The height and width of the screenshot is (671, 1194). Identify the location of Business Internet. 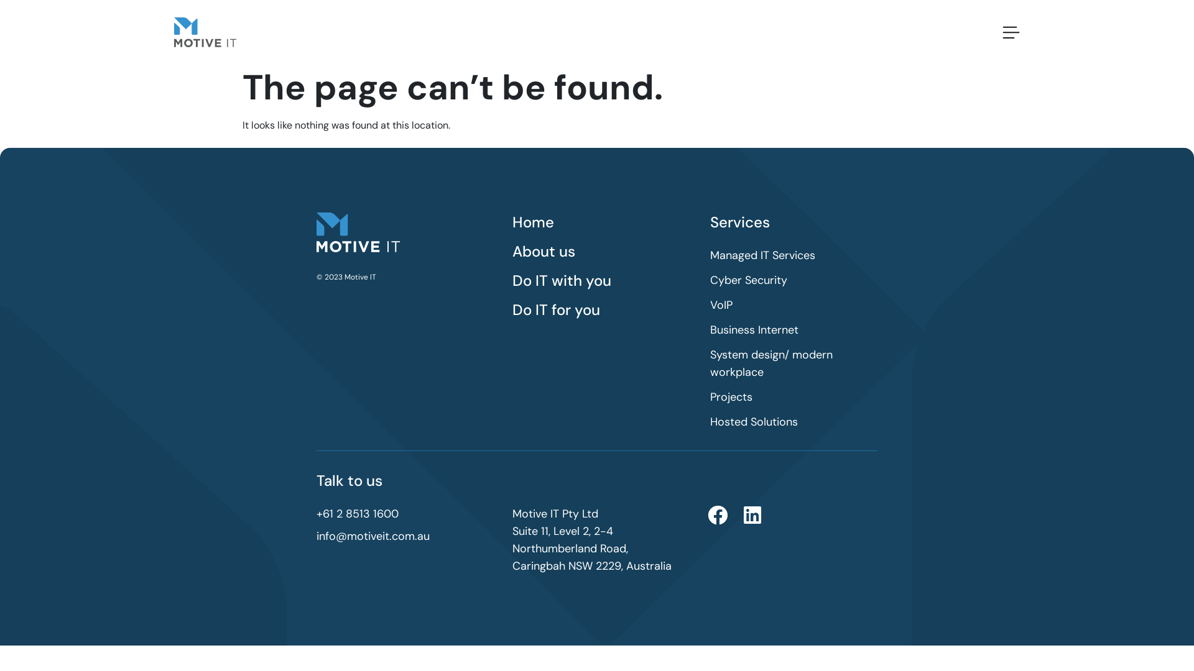
(792, 330).